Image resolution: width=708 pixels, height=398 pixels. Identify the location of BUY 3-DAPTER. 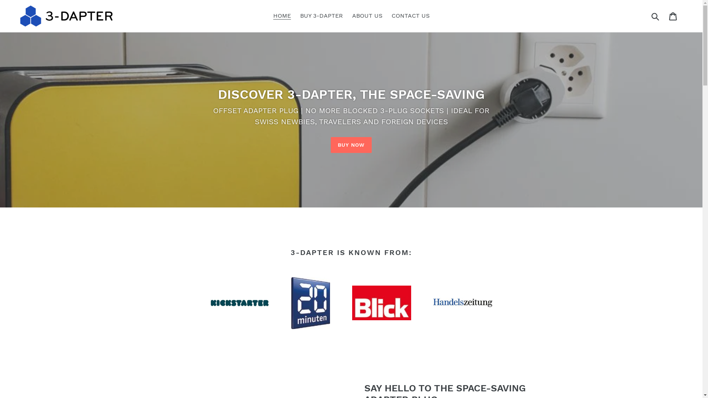
(322, 16).